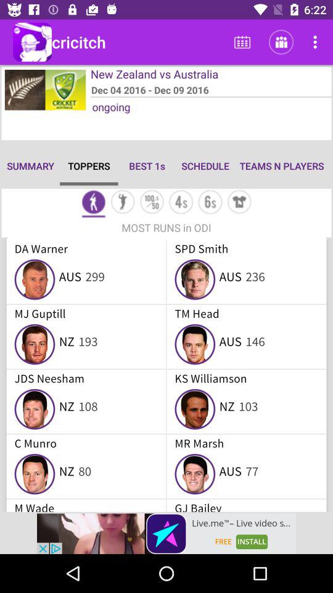 This screenshot has height=593, width=333. What do you see at coordinates (166, 534) in the screenshot?
I see `open advertisement` at bounding box center [166, 534].